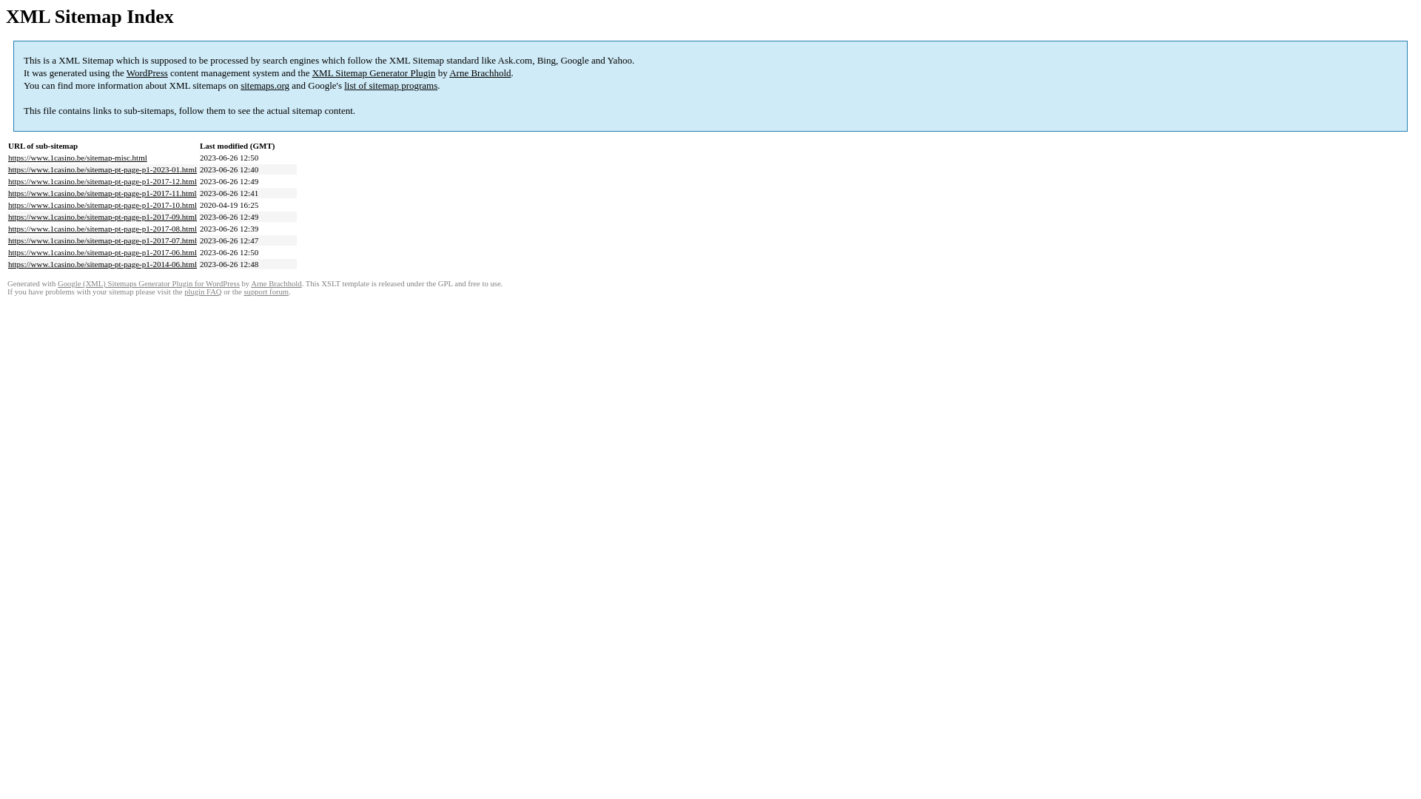  I want to click on https://www.1casino.be/sitemap-pt-page-p1-2014-06.html, so click(102, 264).